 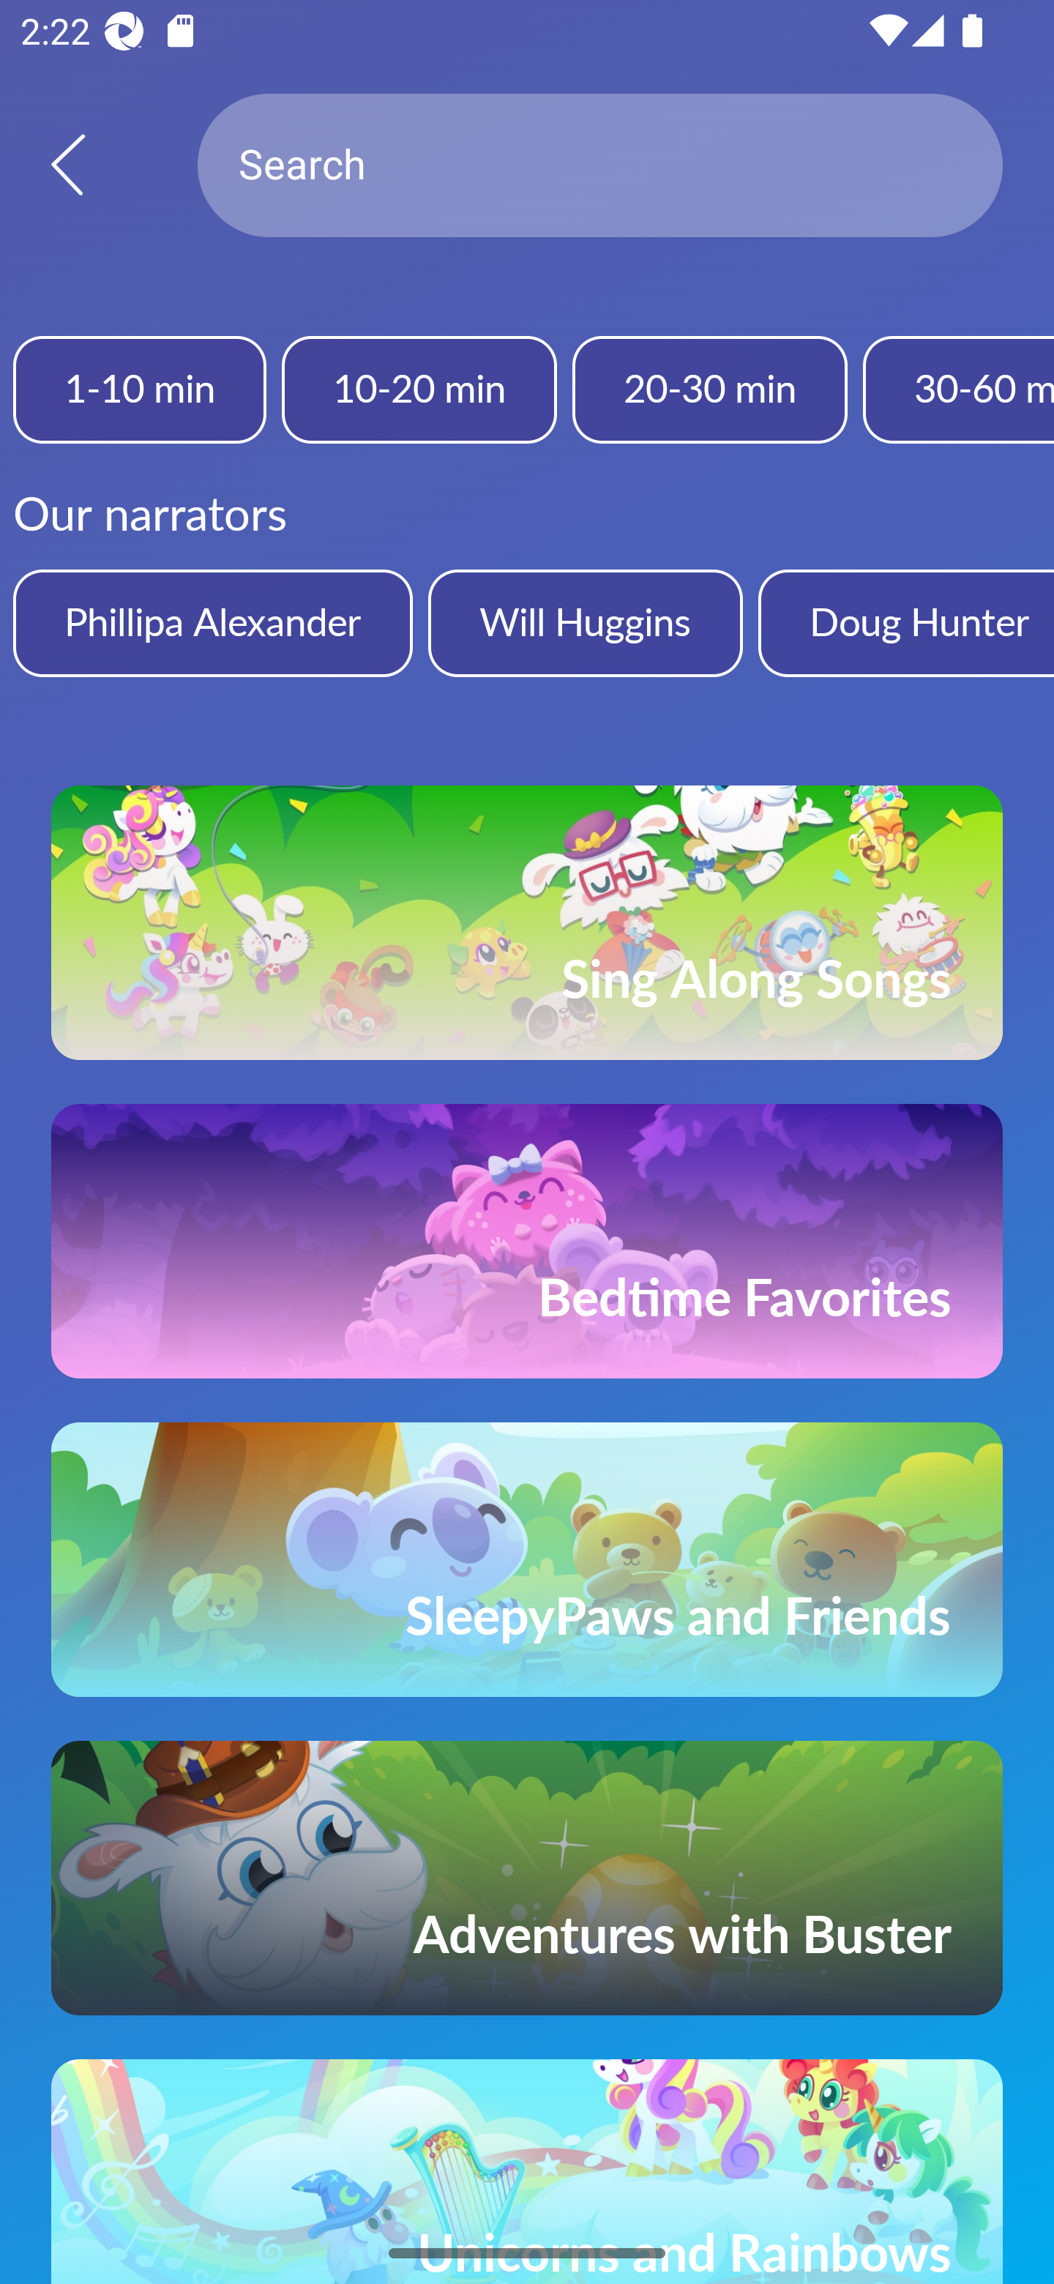 I want to click on Phillipa Alexander, so click(x=212, y=622).